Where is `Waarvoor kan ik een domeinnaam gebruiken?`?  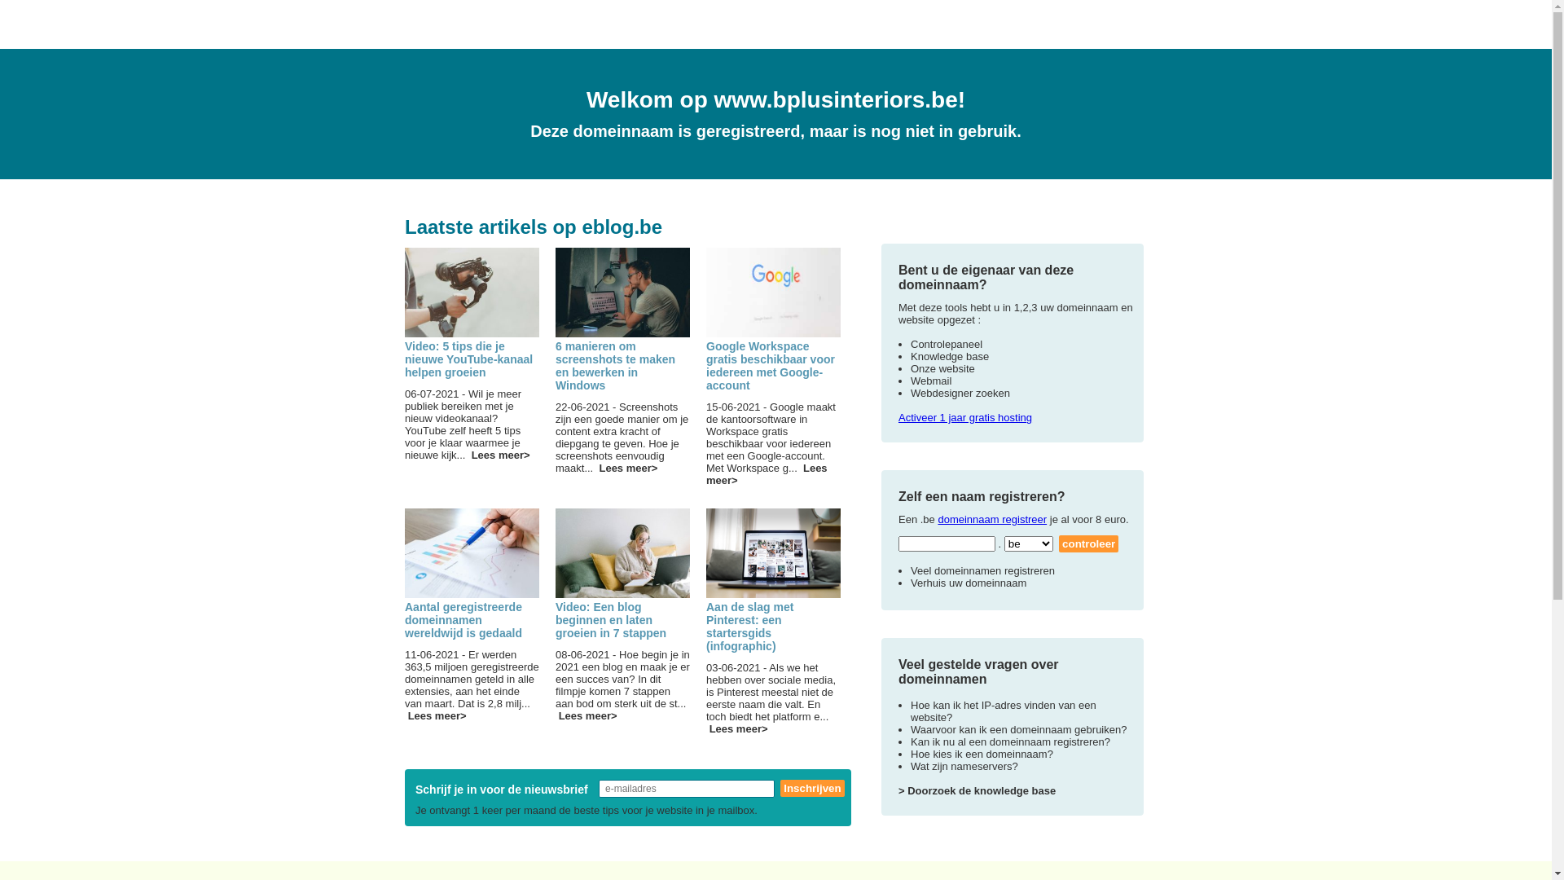
Waarvoor kan ik een domeinnaam gebruiken? is located at coordinates (1018, 730).